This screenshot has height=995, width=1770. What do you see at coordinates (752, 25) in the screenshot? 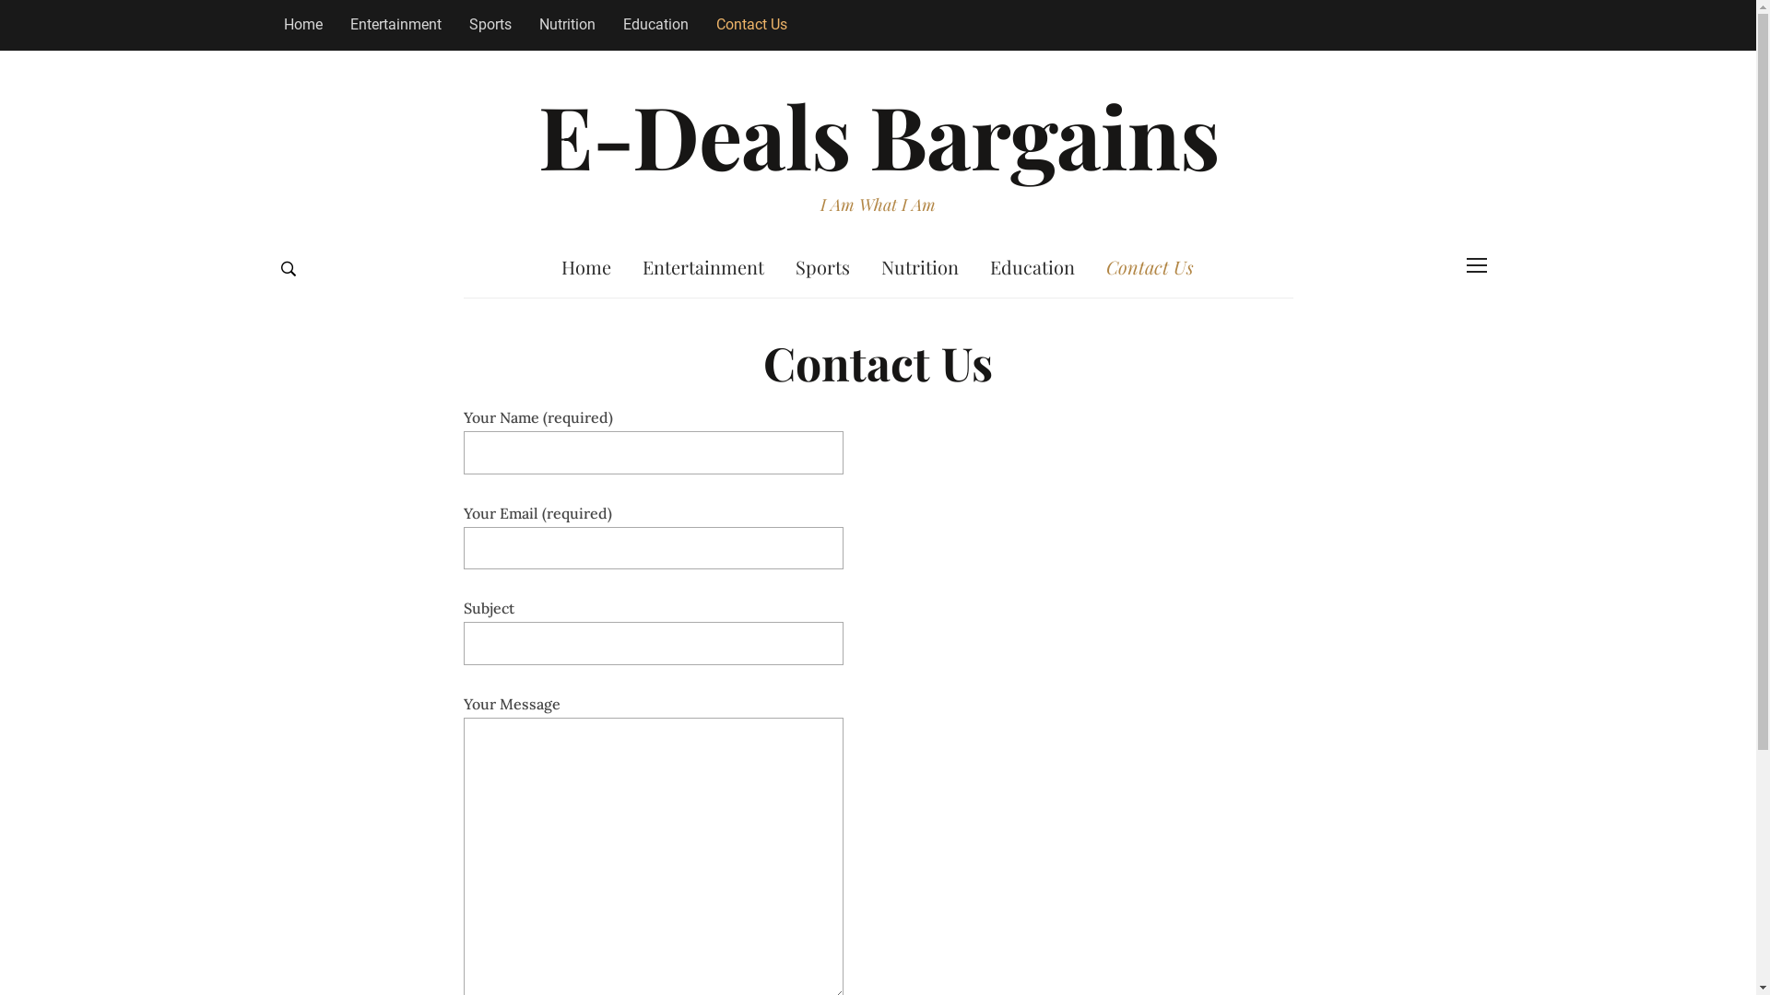
I see `Contact Us` at bounding box center [752, 25].